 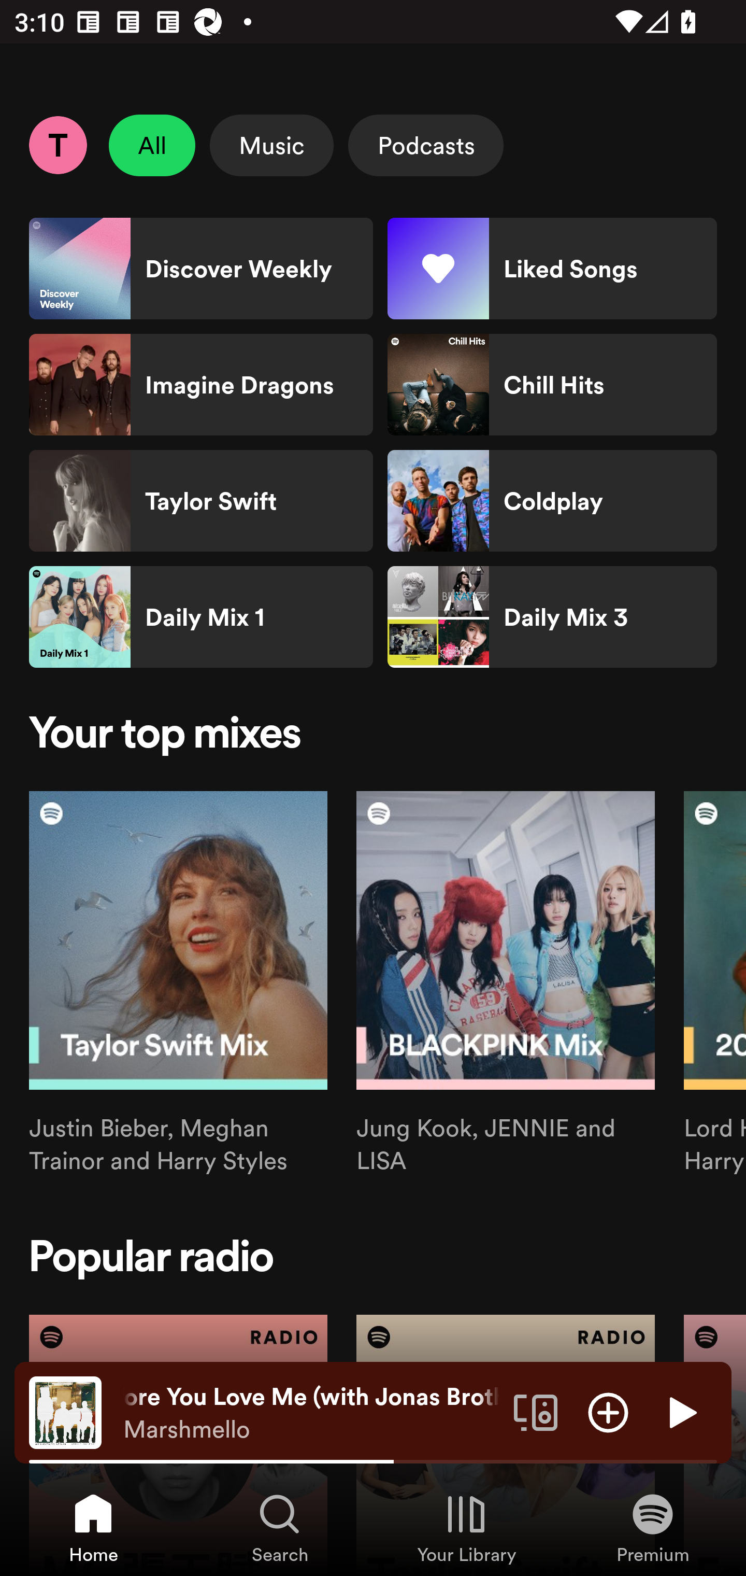 What do you see at coordinates (681, 1412) in the screenshot?
I see `Play` at bounding box center [681, 1412].